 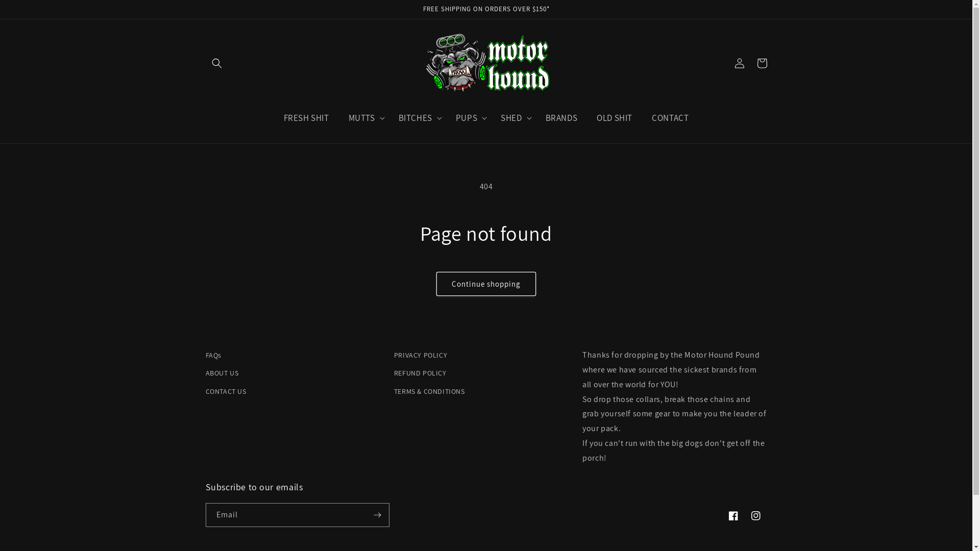 What do you see at coordinates (670, 118) in the screenshot?
I see `CONTACT` at bounding box center [670, 118].